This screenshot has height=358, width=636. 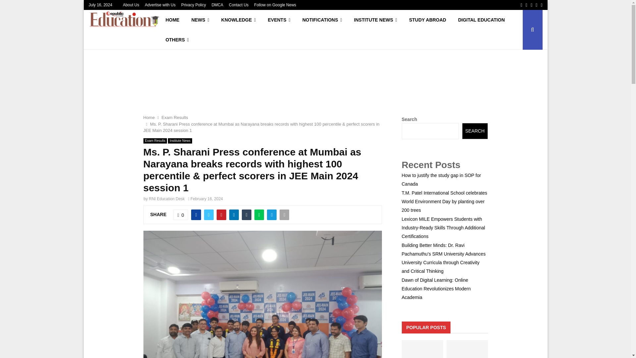 I want to click on DIGITAL EDUCATION, so click(x=481, y=20).